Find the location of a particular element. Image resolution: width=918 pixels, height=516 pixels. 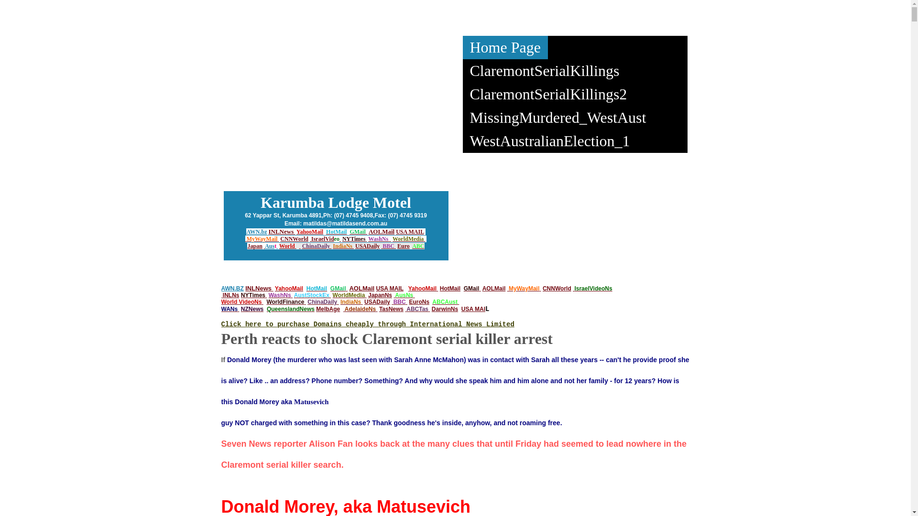

  is located at coordinates (437, 289).